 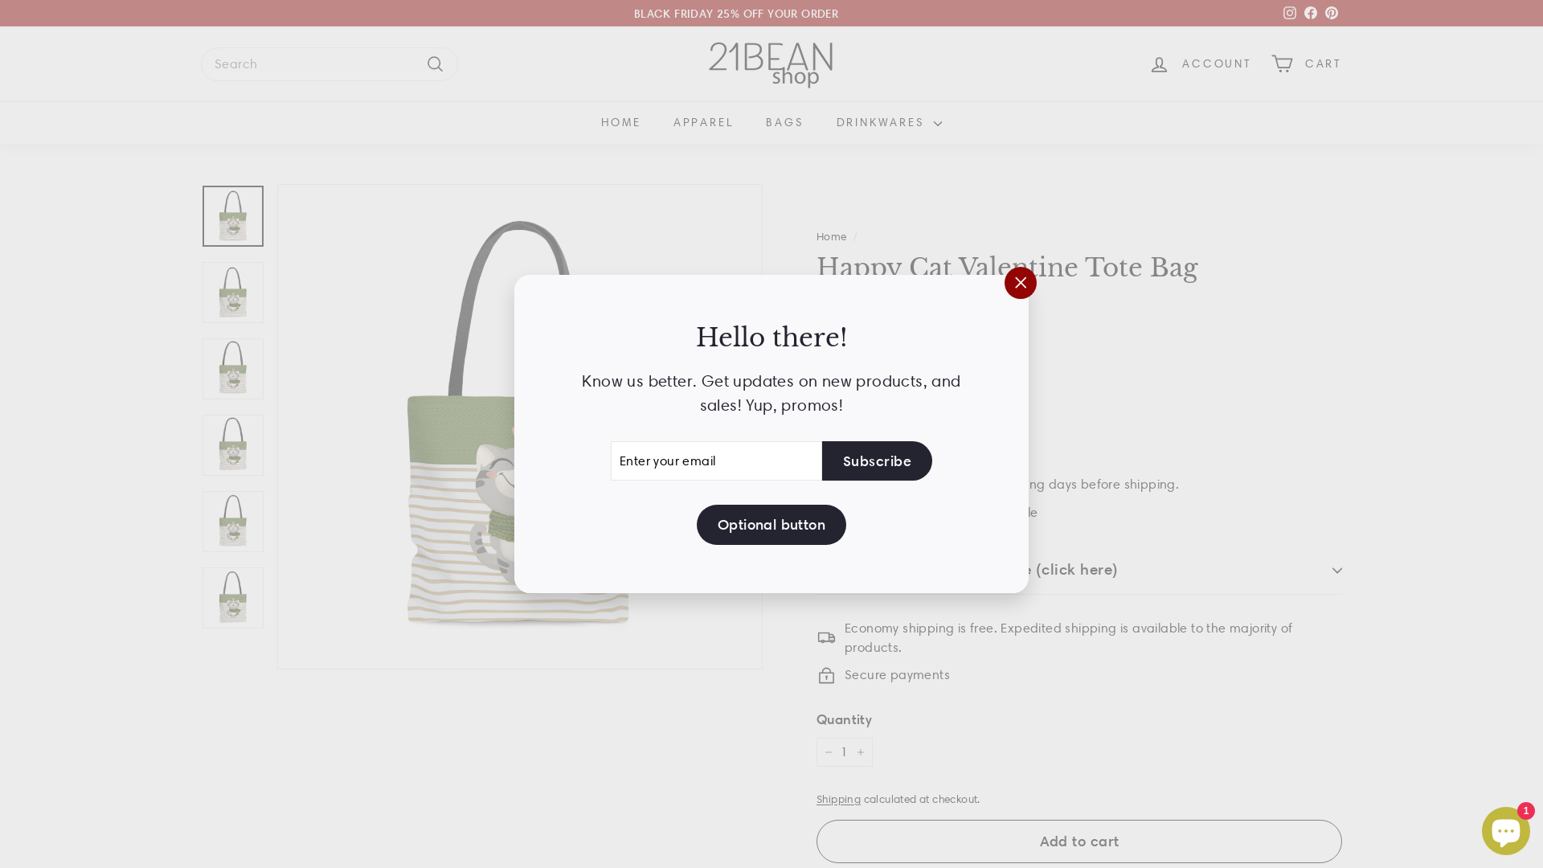 What do you see at coordinates (704, 122) in the screenshot?
I see `APPAREL` at bounding box center [704, 122].